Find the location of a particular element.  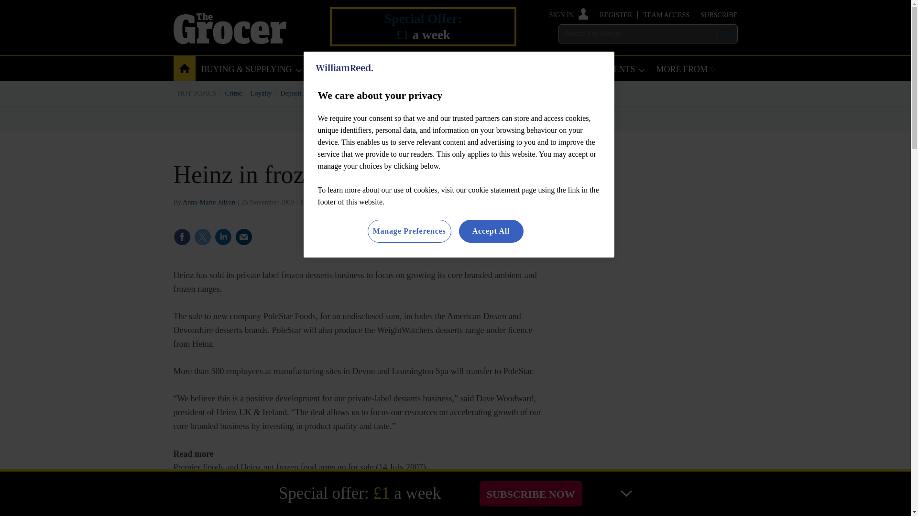

SEARCH is located at coordinates (727, 34).